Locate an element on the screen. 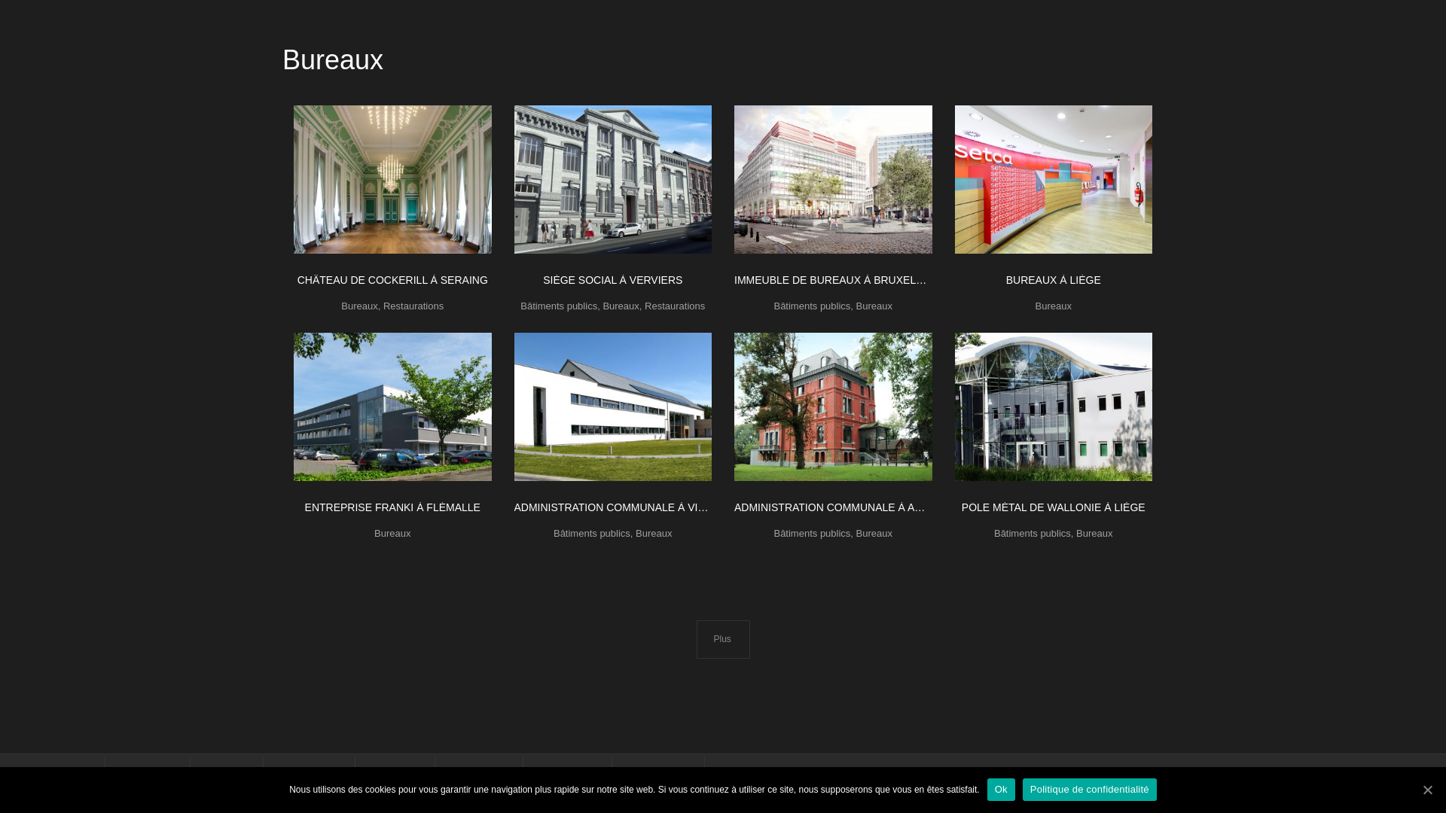 The width and height of the screenshot is (1446, 813). Bureaux is located at coordinates (654, 543).